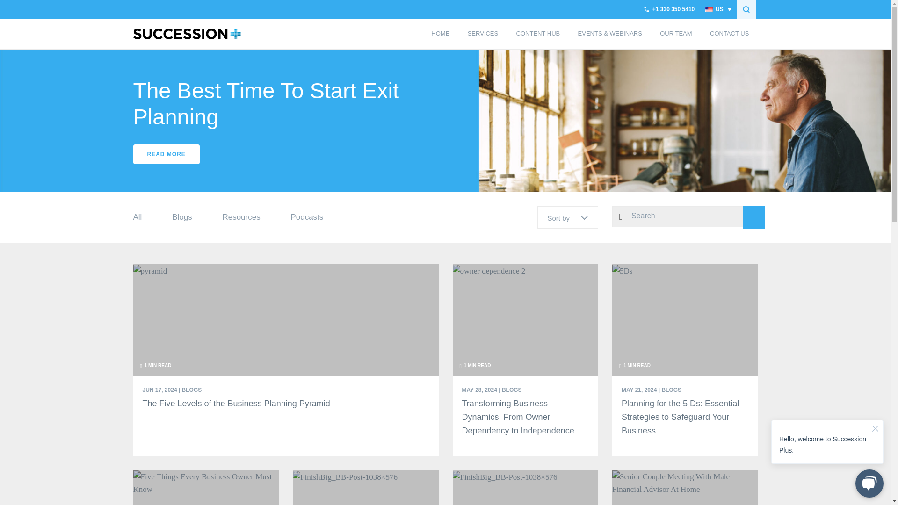 The image size is (898, 505). Describe the element at coordinates (307, 217) in the screenshot. I see `Podcasts` at that location.